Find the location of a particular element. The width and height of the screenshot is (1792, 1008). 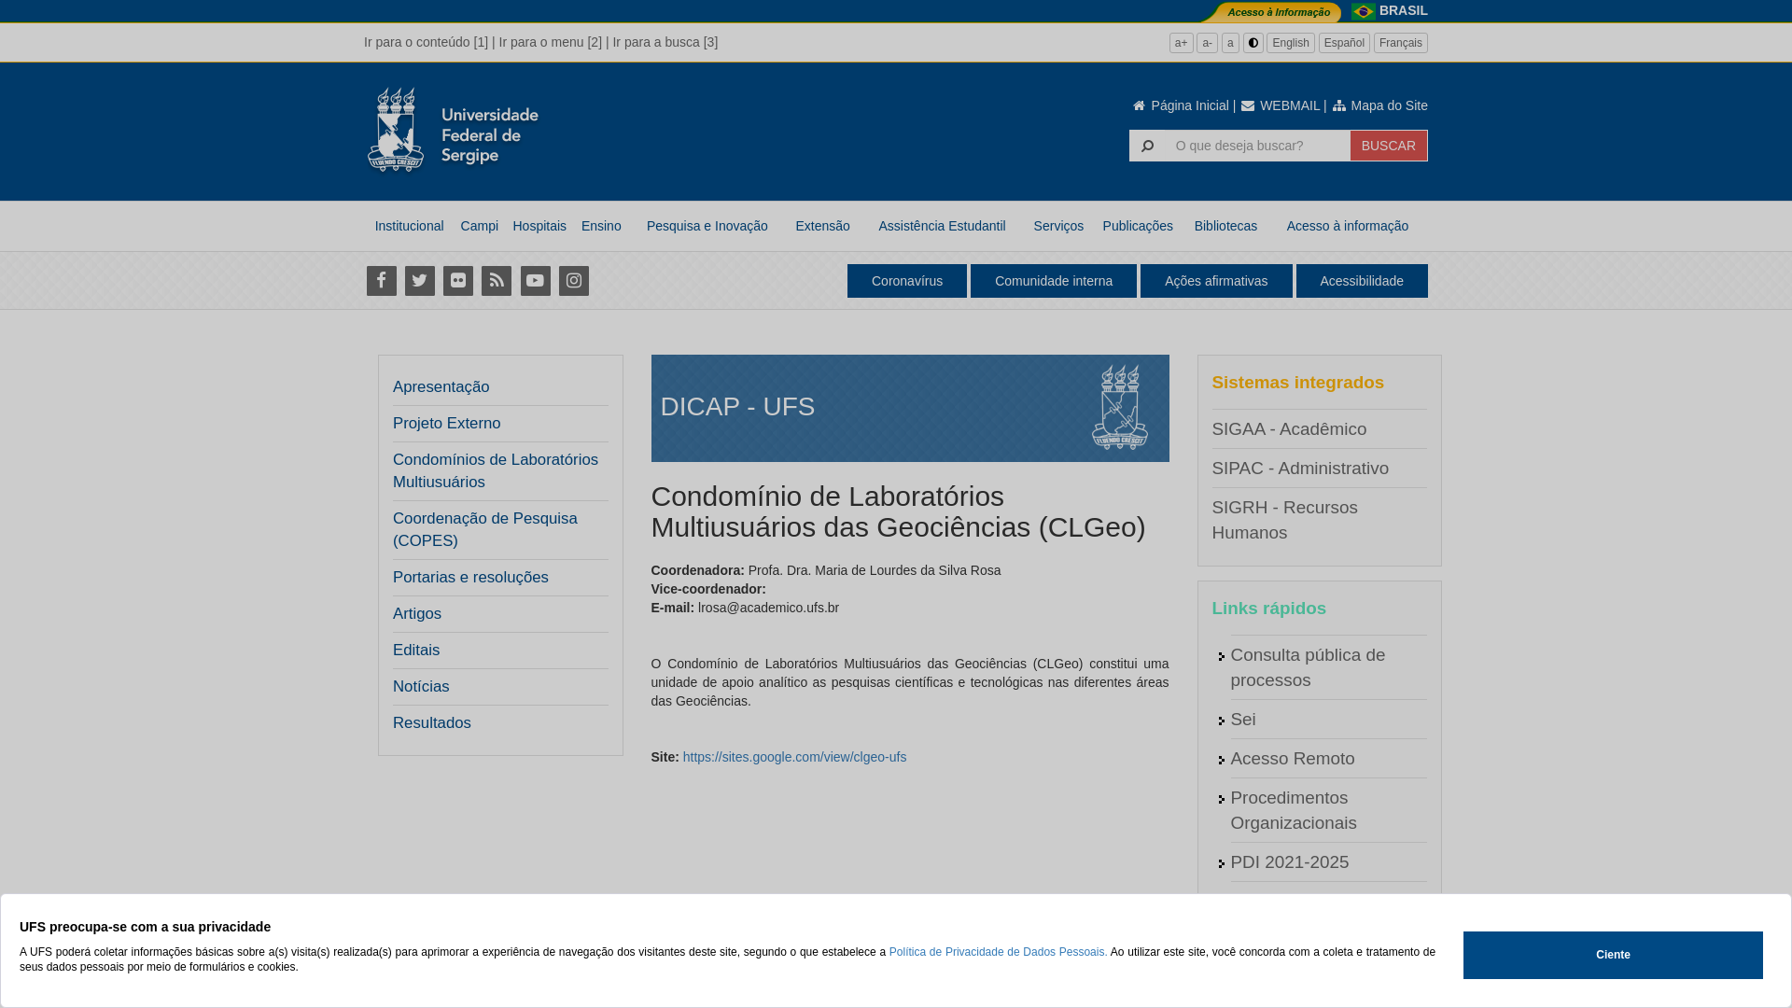

Twitter is located at coordinates (420, 280).